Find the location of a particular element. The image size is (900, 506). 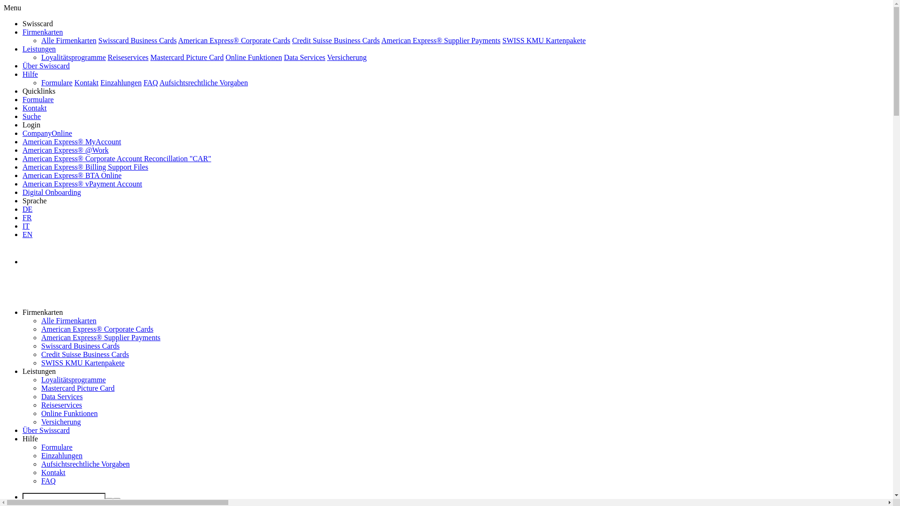

DE is located at coordinates (27, 209).